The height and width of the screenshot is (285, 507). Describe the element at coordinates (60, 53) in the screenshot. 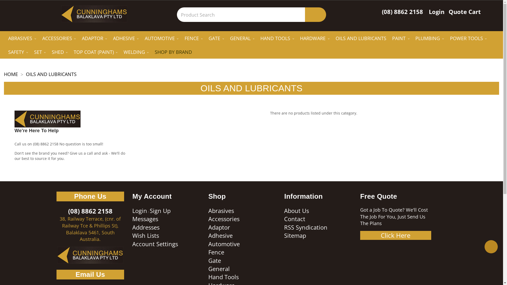

I see `SHED` at that location.